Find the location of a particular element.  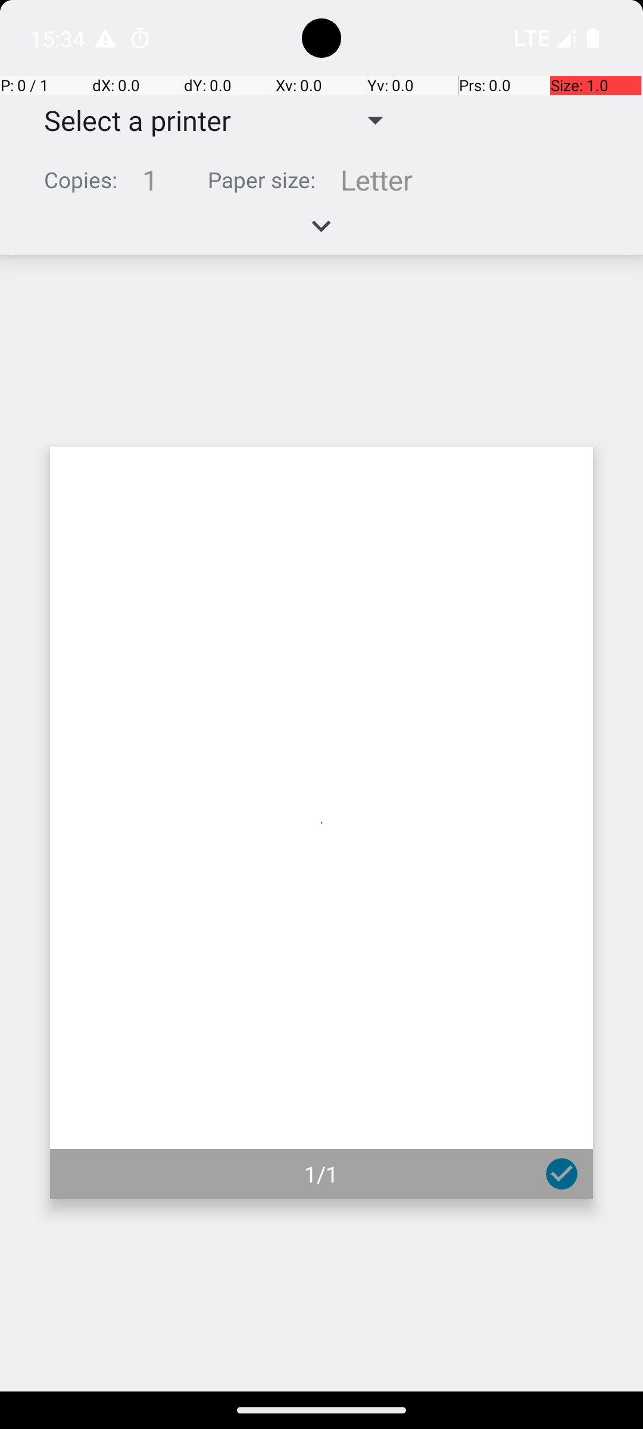

Paper size: is located at coordinates (262, 180).